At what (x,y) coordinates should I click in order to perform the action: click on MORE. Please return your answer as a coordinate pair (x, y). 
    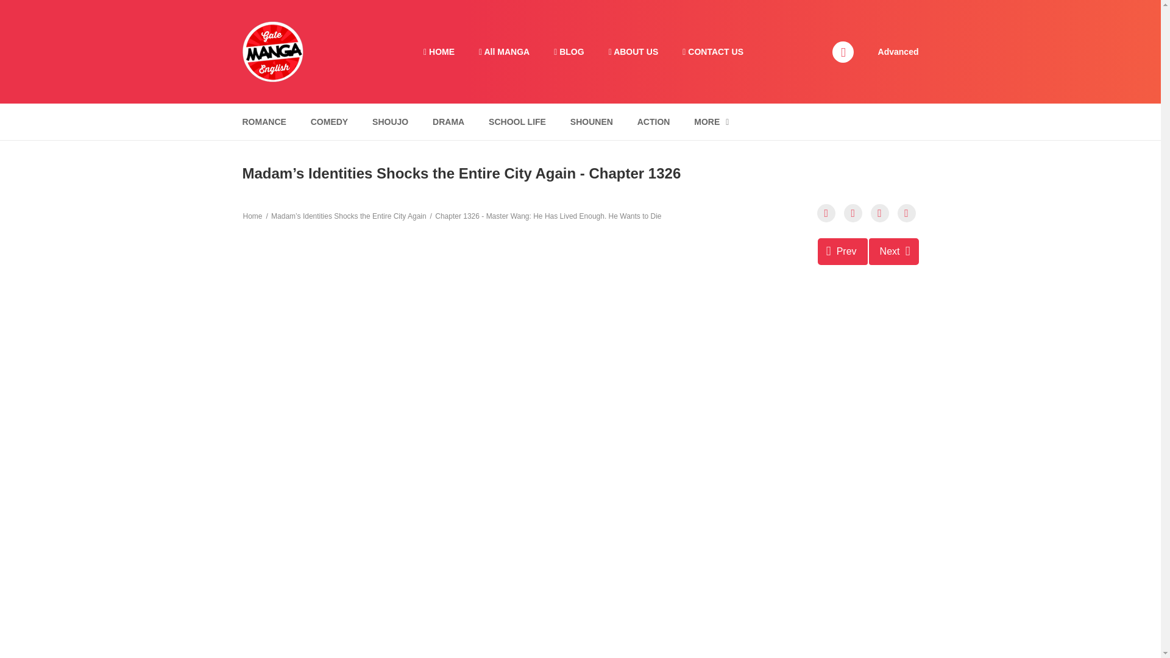
    Looking at the image, I should click on (711, 122).